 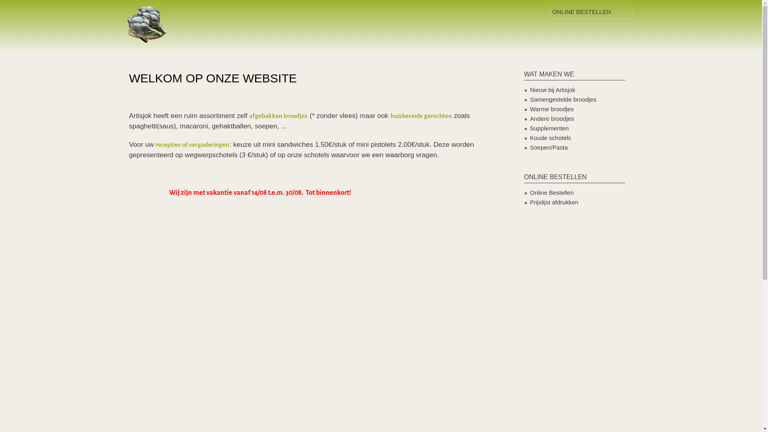 What do you see at coordinates (550, 138) in the screenshot?
I see `Koude schotels` at bounding box center [550, 138].